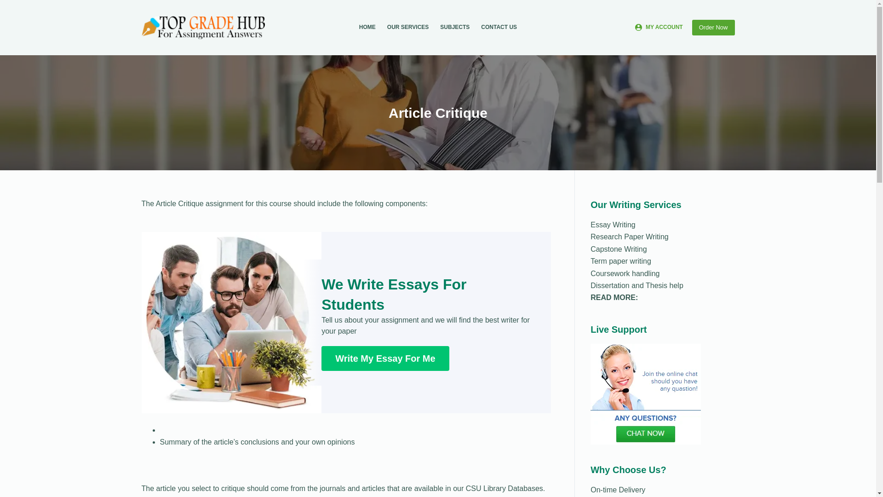 The height and width of the screenshot is (497, 883). What do you see at coordinates (713, 28) in the screenshot?
I see `Order Now` at bounding box center [713, 28].